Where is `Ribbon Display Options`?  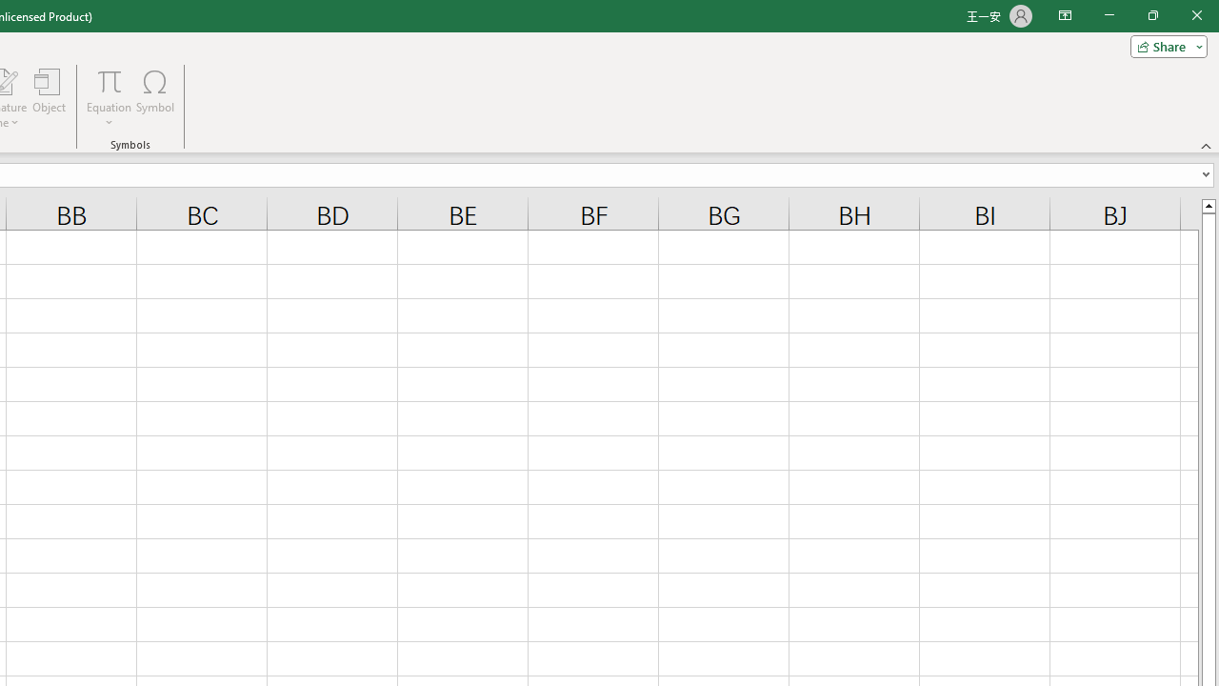 Ribbon Display Options is located at coordinates (1065, 15).